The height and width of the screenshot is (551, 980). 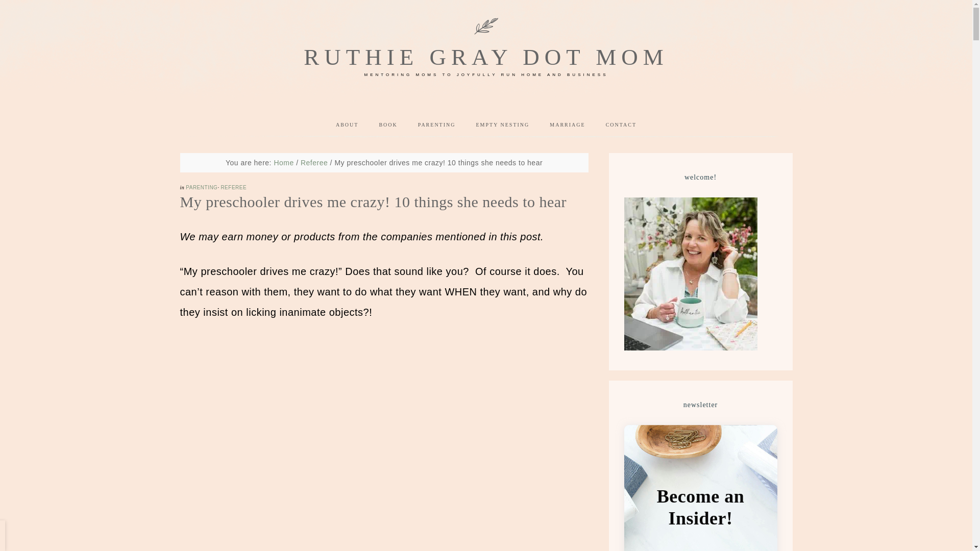 I want to click on CONTACT, so click(x=621, y=125).